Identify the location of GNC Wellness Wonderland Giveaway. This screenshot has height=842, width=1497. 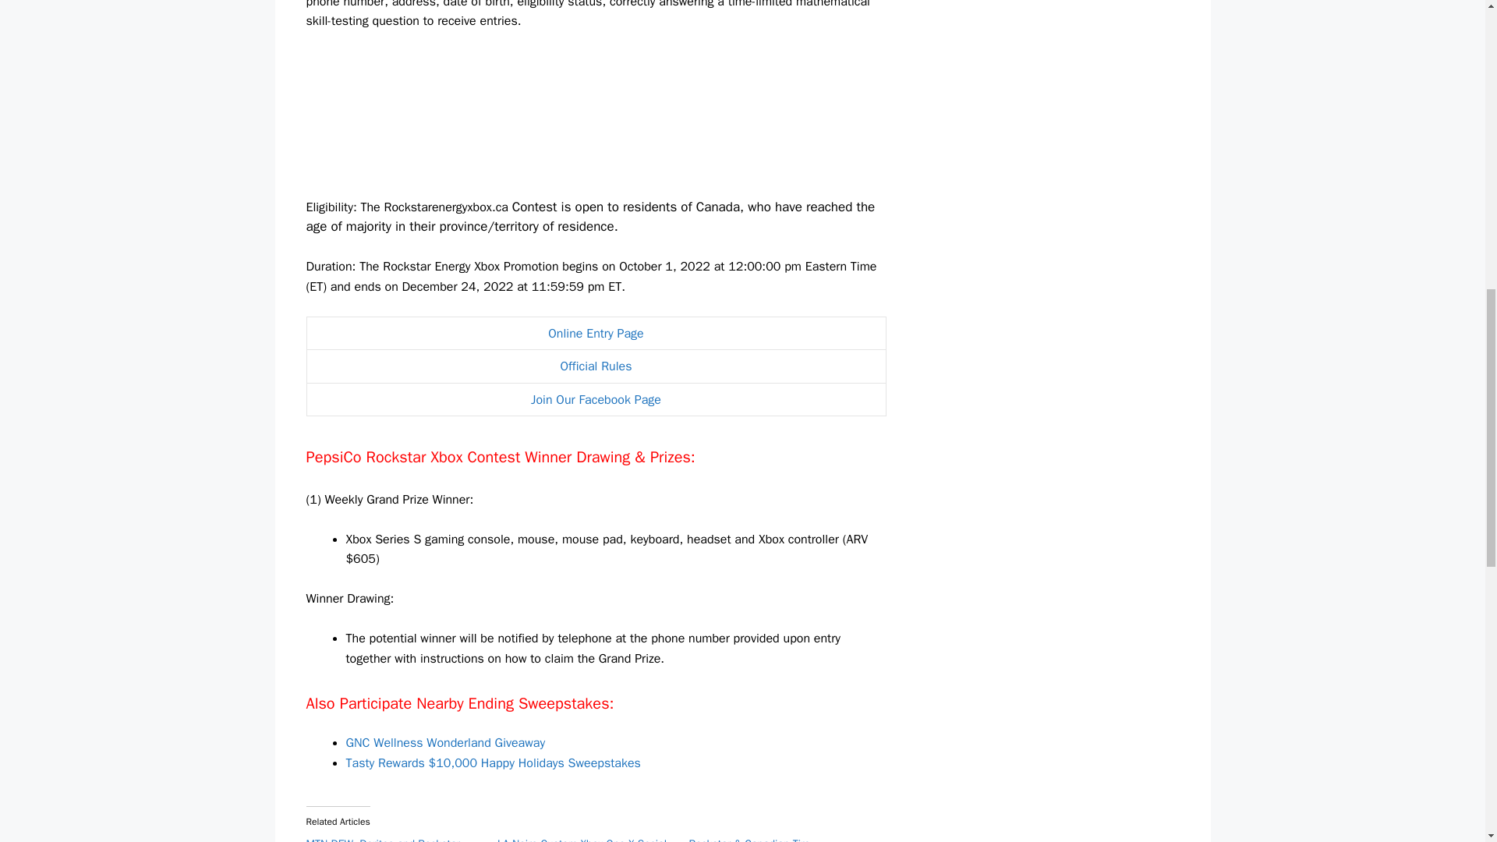
(446, 742).